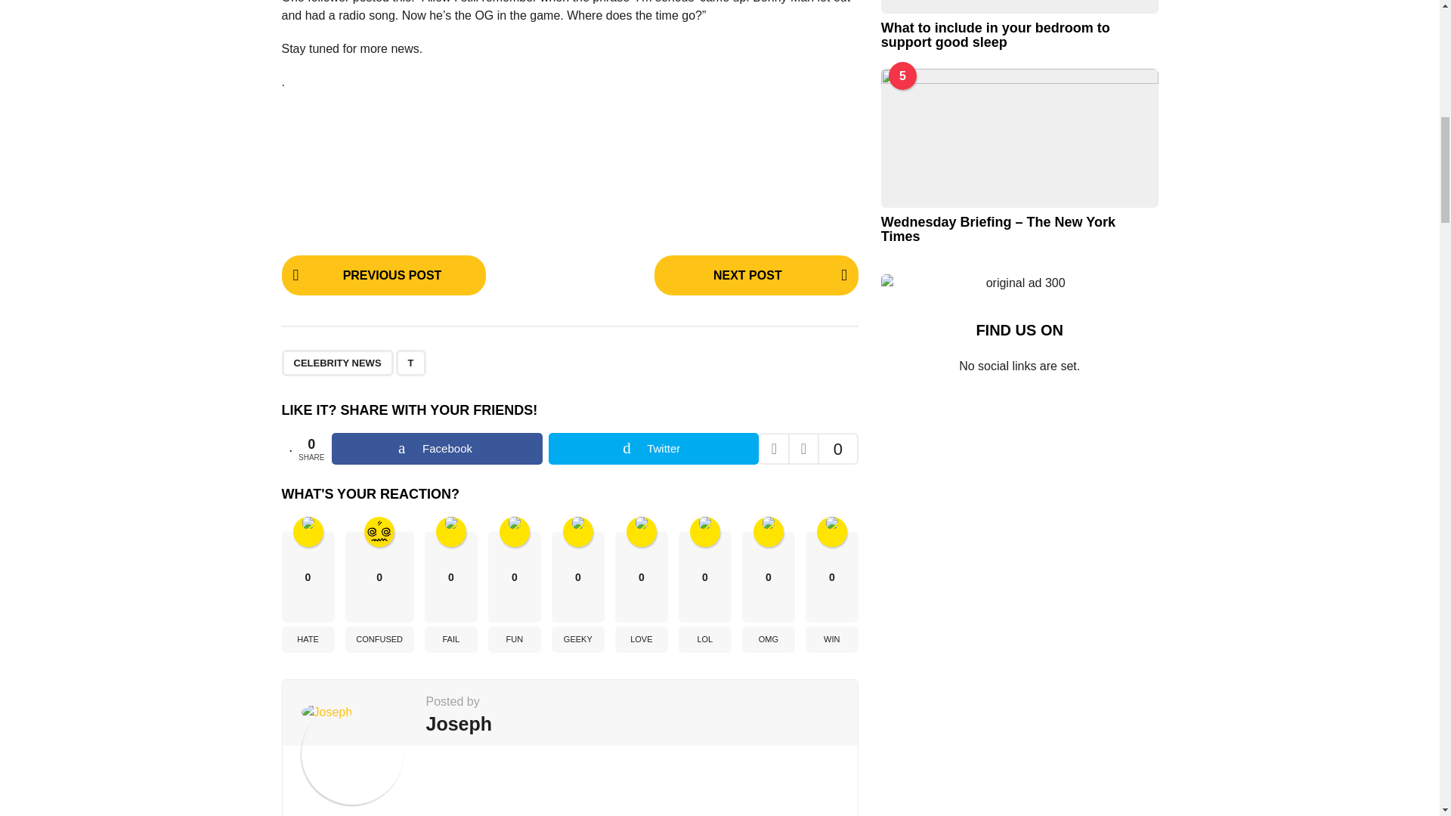 The image size is (1451, 816). I want to click on T, so click(411, 363).